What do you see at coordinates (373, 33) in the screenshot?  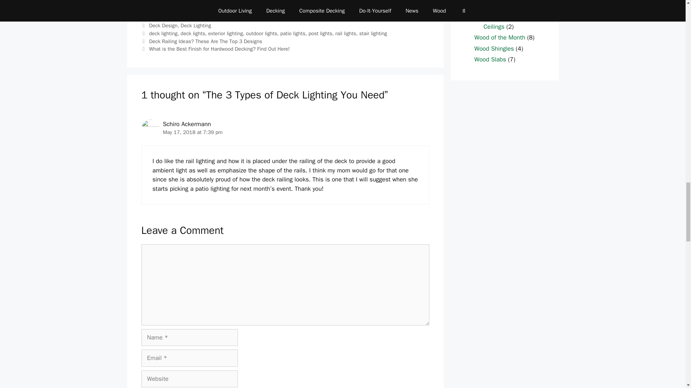 I see `stair lighting` at bounding box center [373, 33].